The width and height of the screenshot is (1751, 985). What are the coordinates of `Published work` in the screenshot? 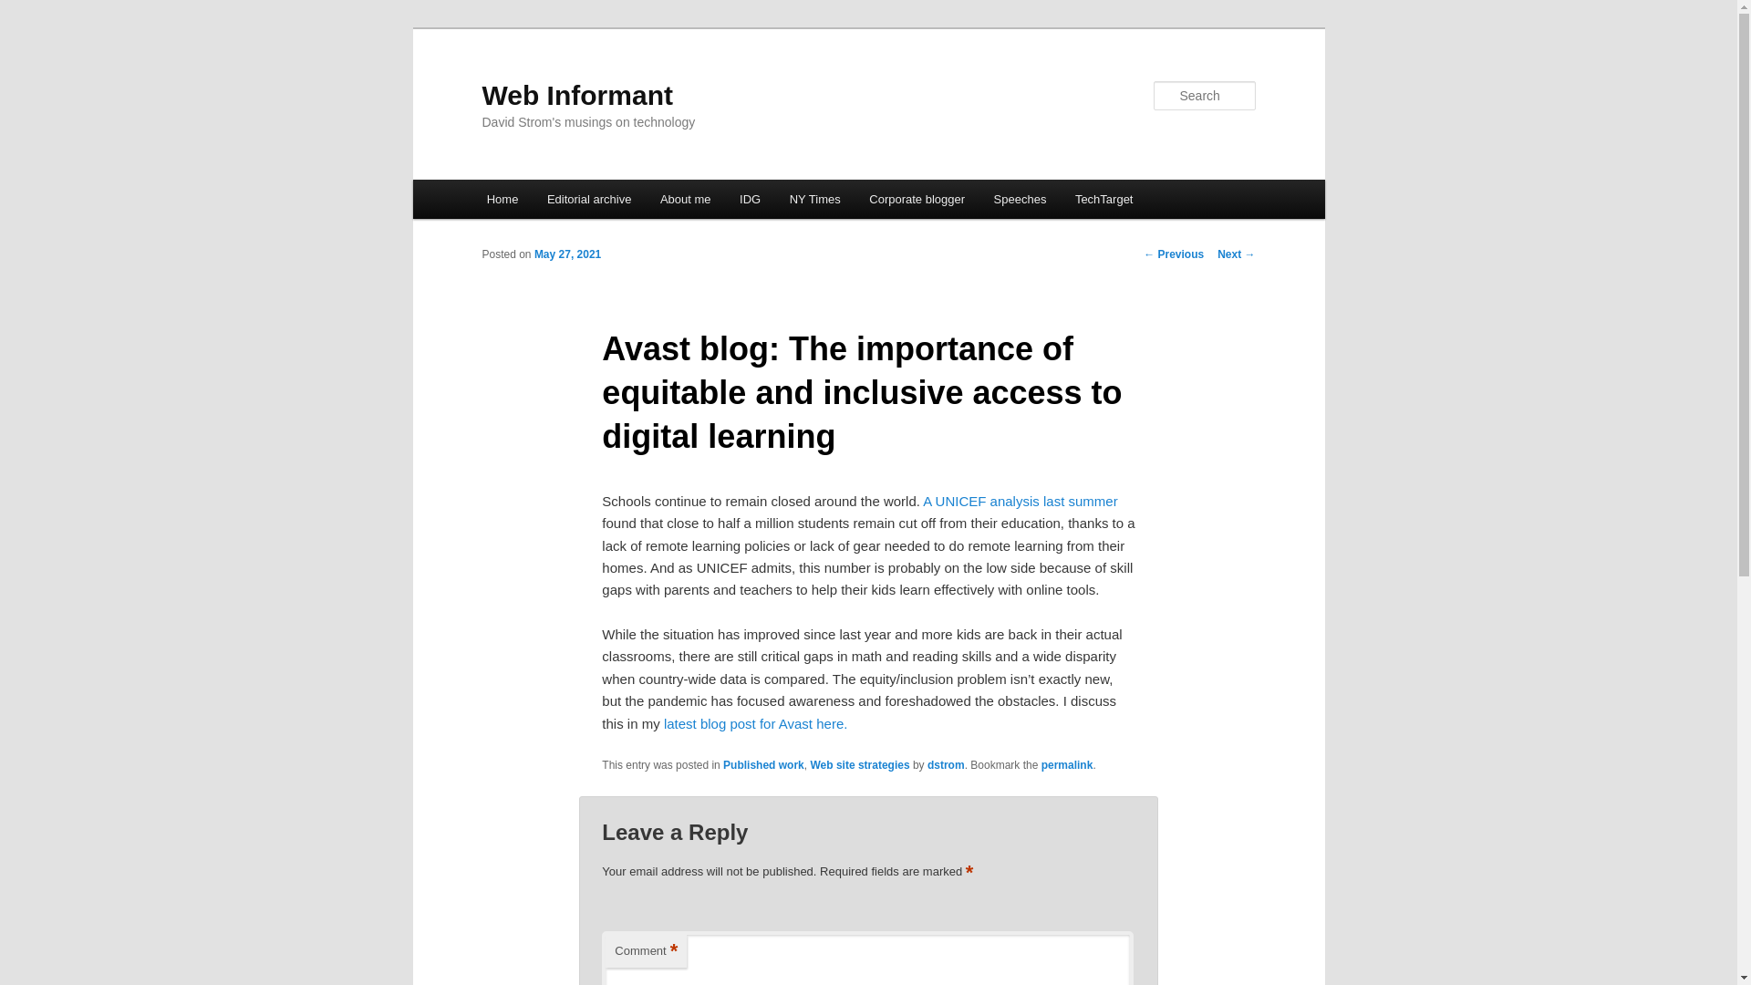 It's located at (762, 764).